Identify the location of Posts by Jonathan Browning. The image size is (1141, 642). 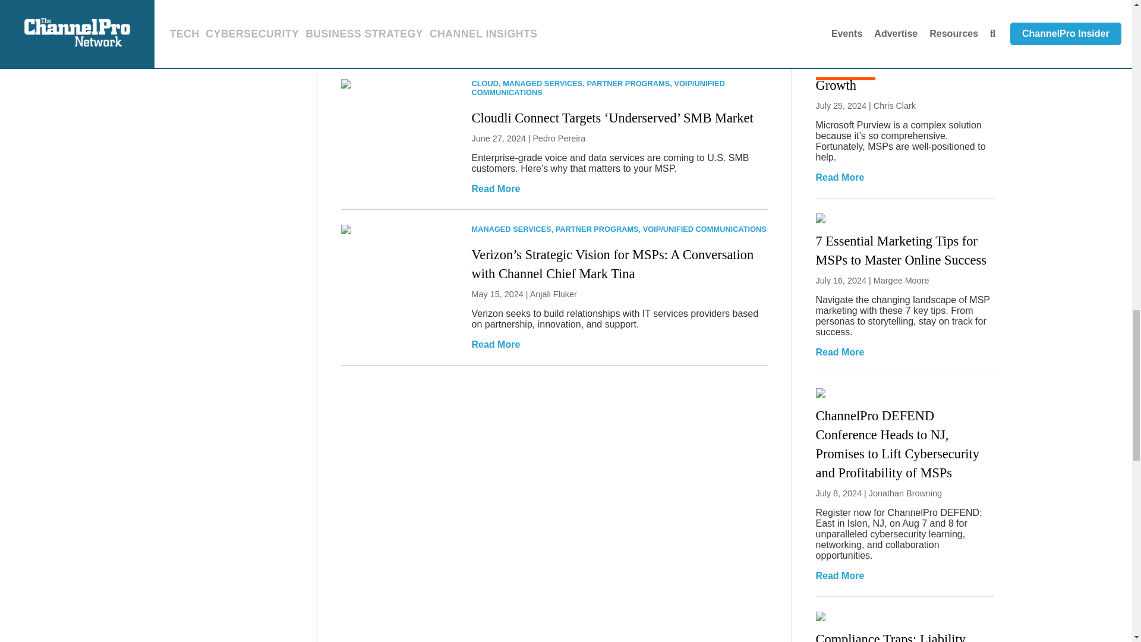
(905, 493).